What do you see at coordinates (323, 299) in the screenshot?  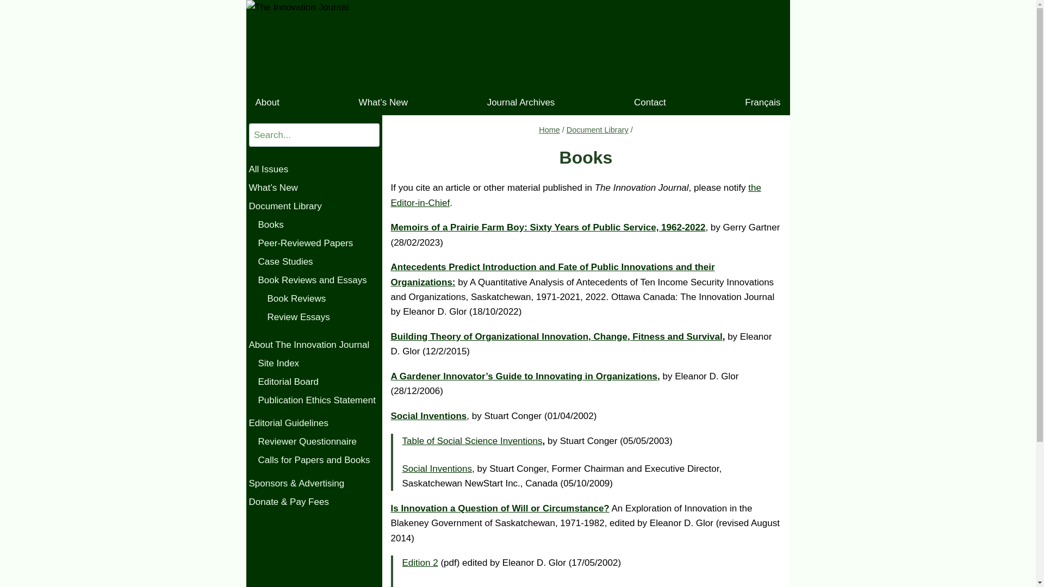 I see `Book Reviews` at bounding box center [323, 299].